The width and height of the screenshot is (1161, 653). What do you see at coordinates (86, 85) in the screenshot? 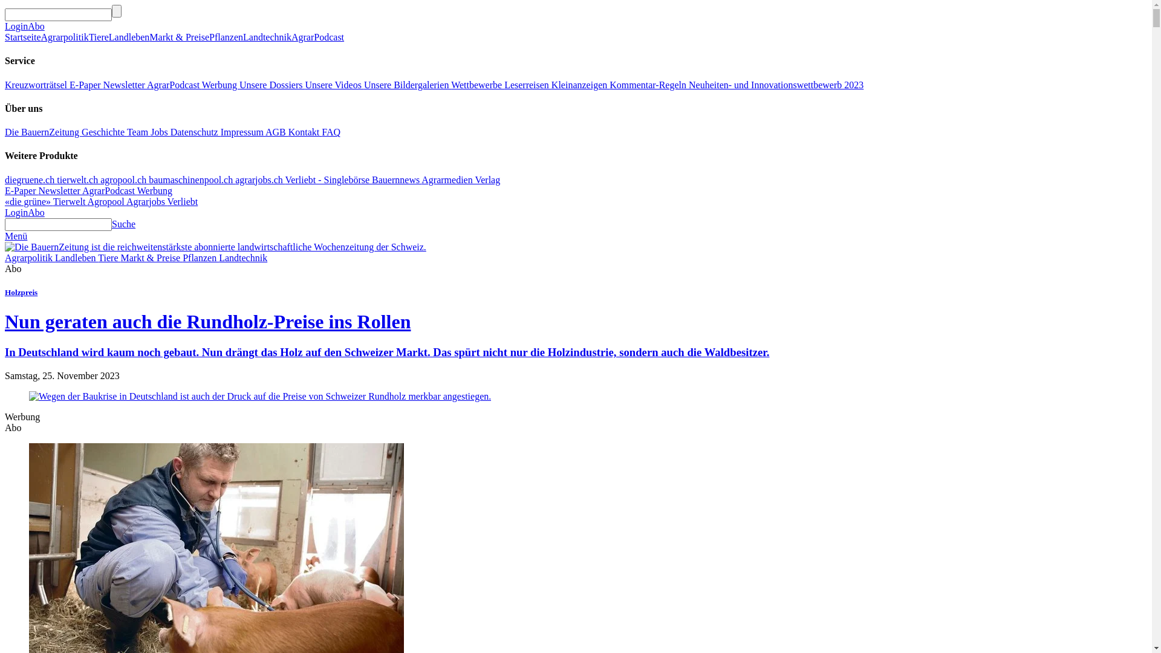
I see `E-Paper` at bounding box center [86, 85].